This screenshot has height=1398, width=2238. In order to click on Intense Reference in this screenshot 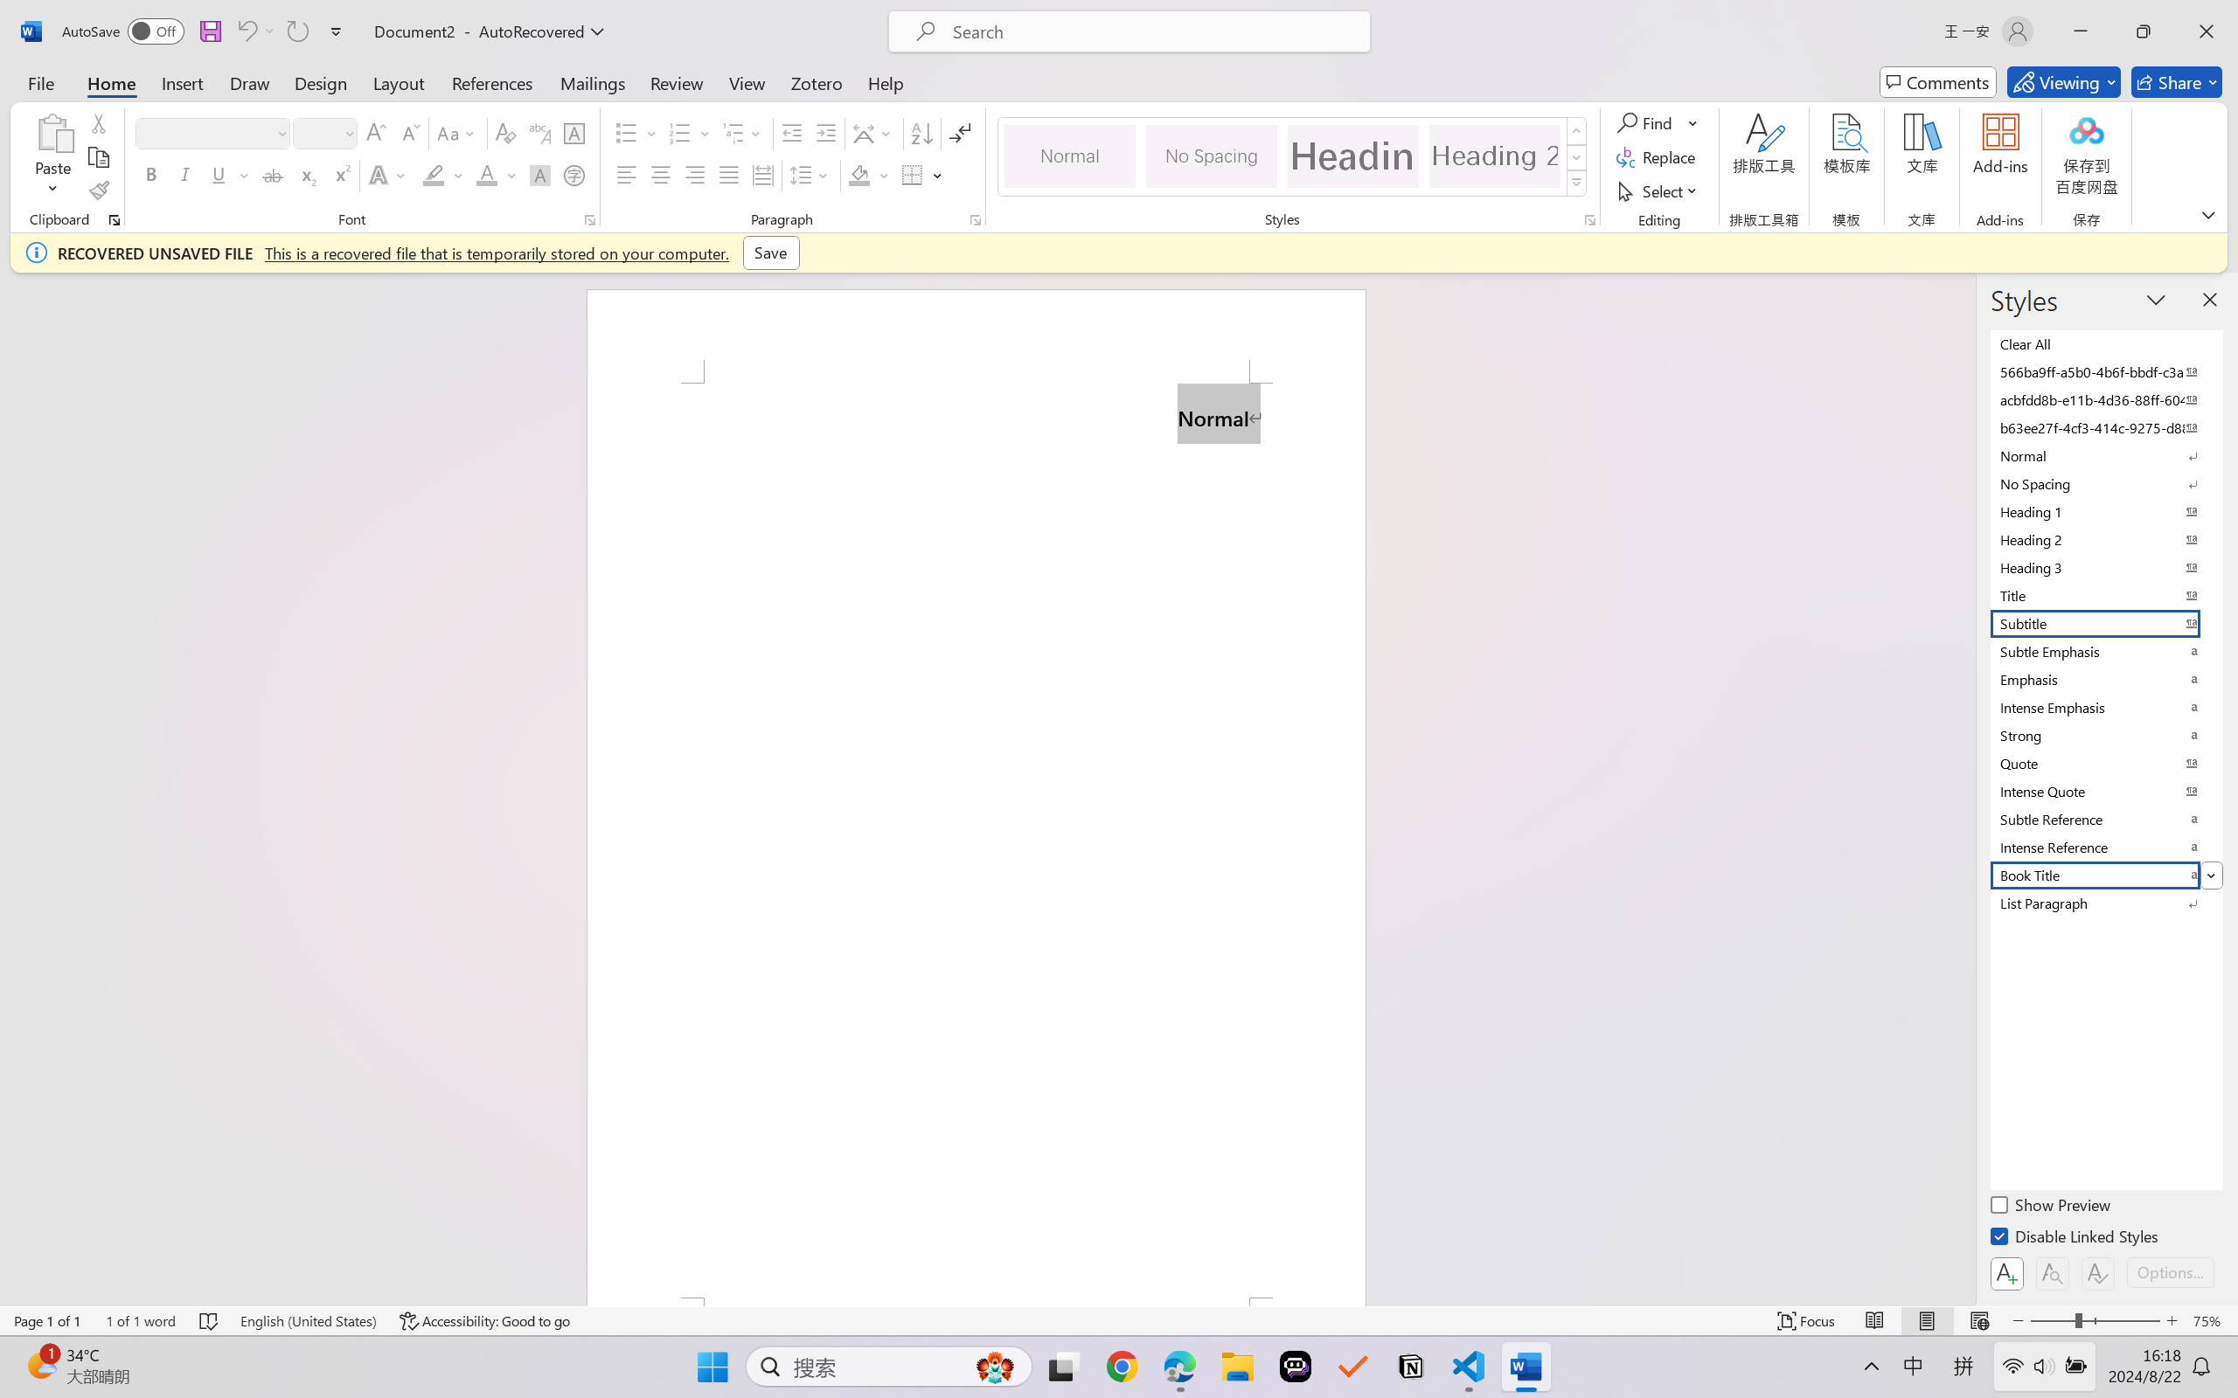, I will do `click(2105, 847)`.